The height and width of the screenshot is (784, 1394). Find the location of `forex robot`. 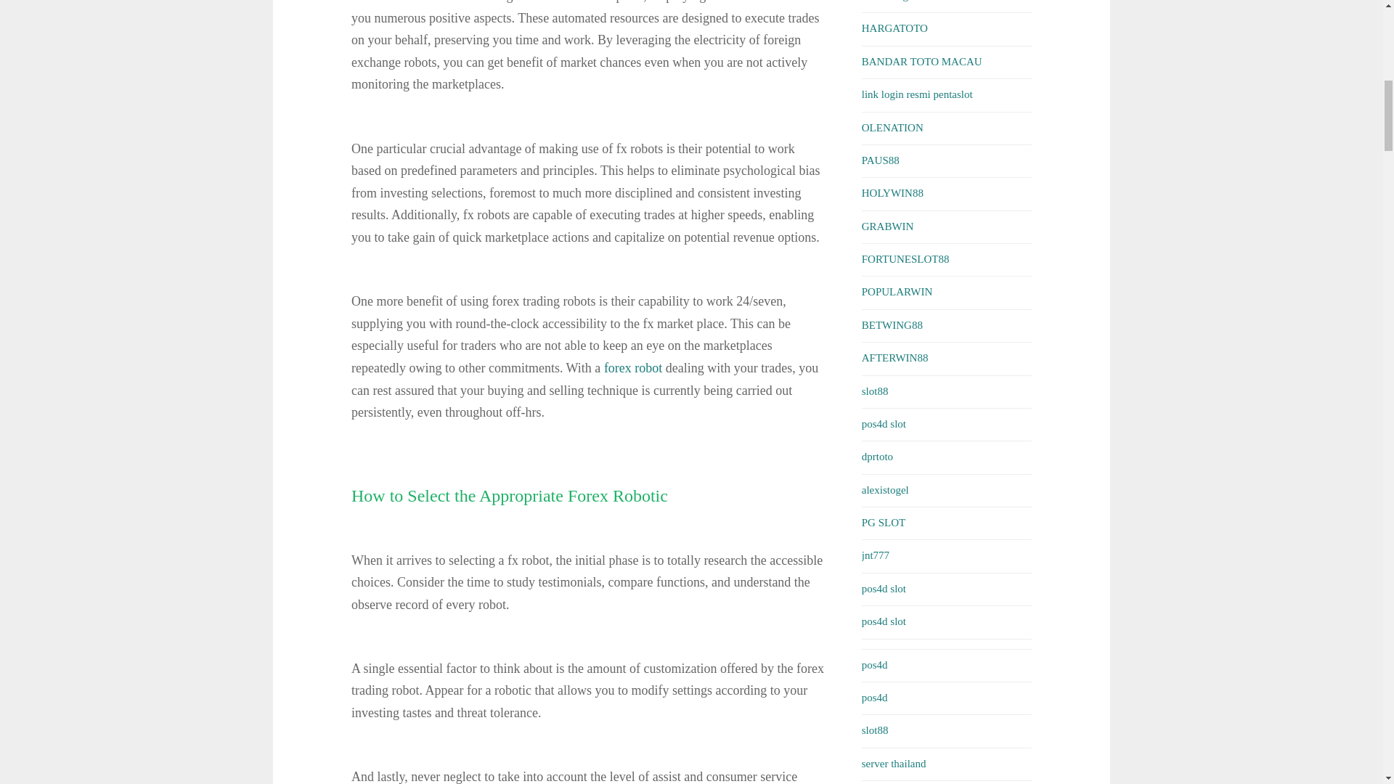

forex robot is located at coordinates (633, 367).